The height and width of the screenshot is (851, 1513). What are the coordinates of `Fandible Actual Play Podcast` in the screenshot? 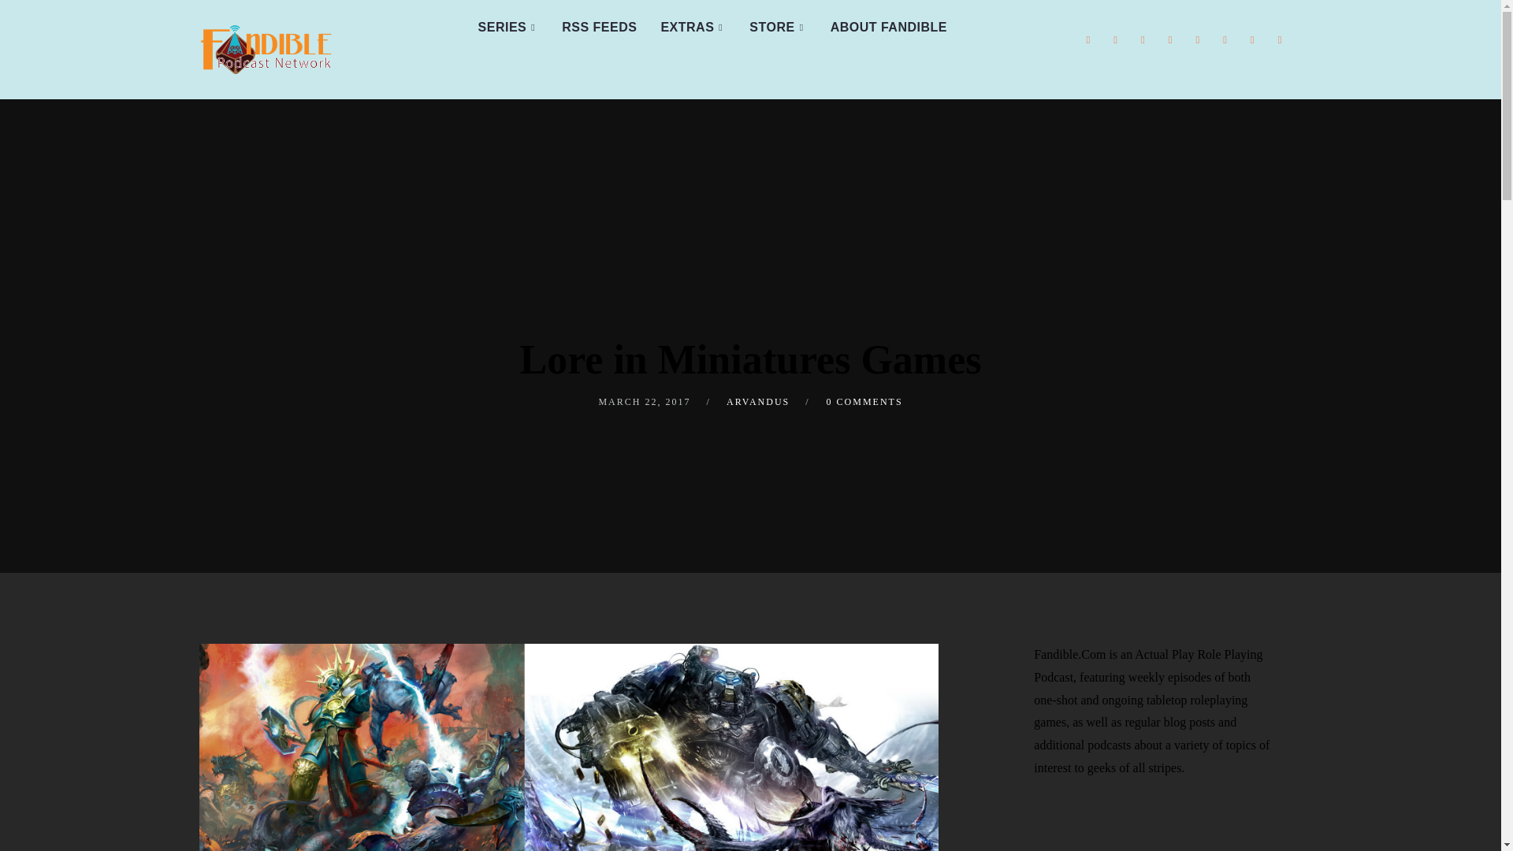 It's located at (265, 50).